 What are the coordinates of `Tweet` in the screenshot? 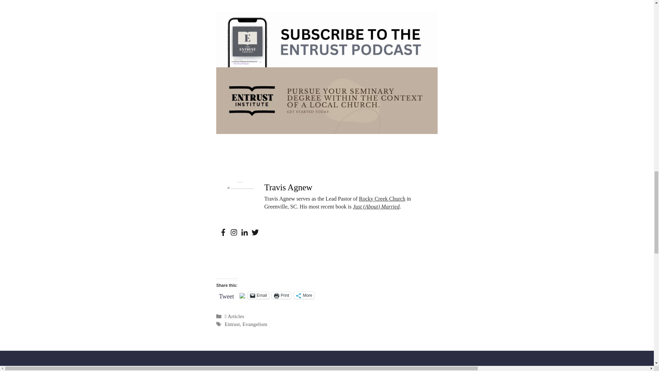 It's located at (226, 295).